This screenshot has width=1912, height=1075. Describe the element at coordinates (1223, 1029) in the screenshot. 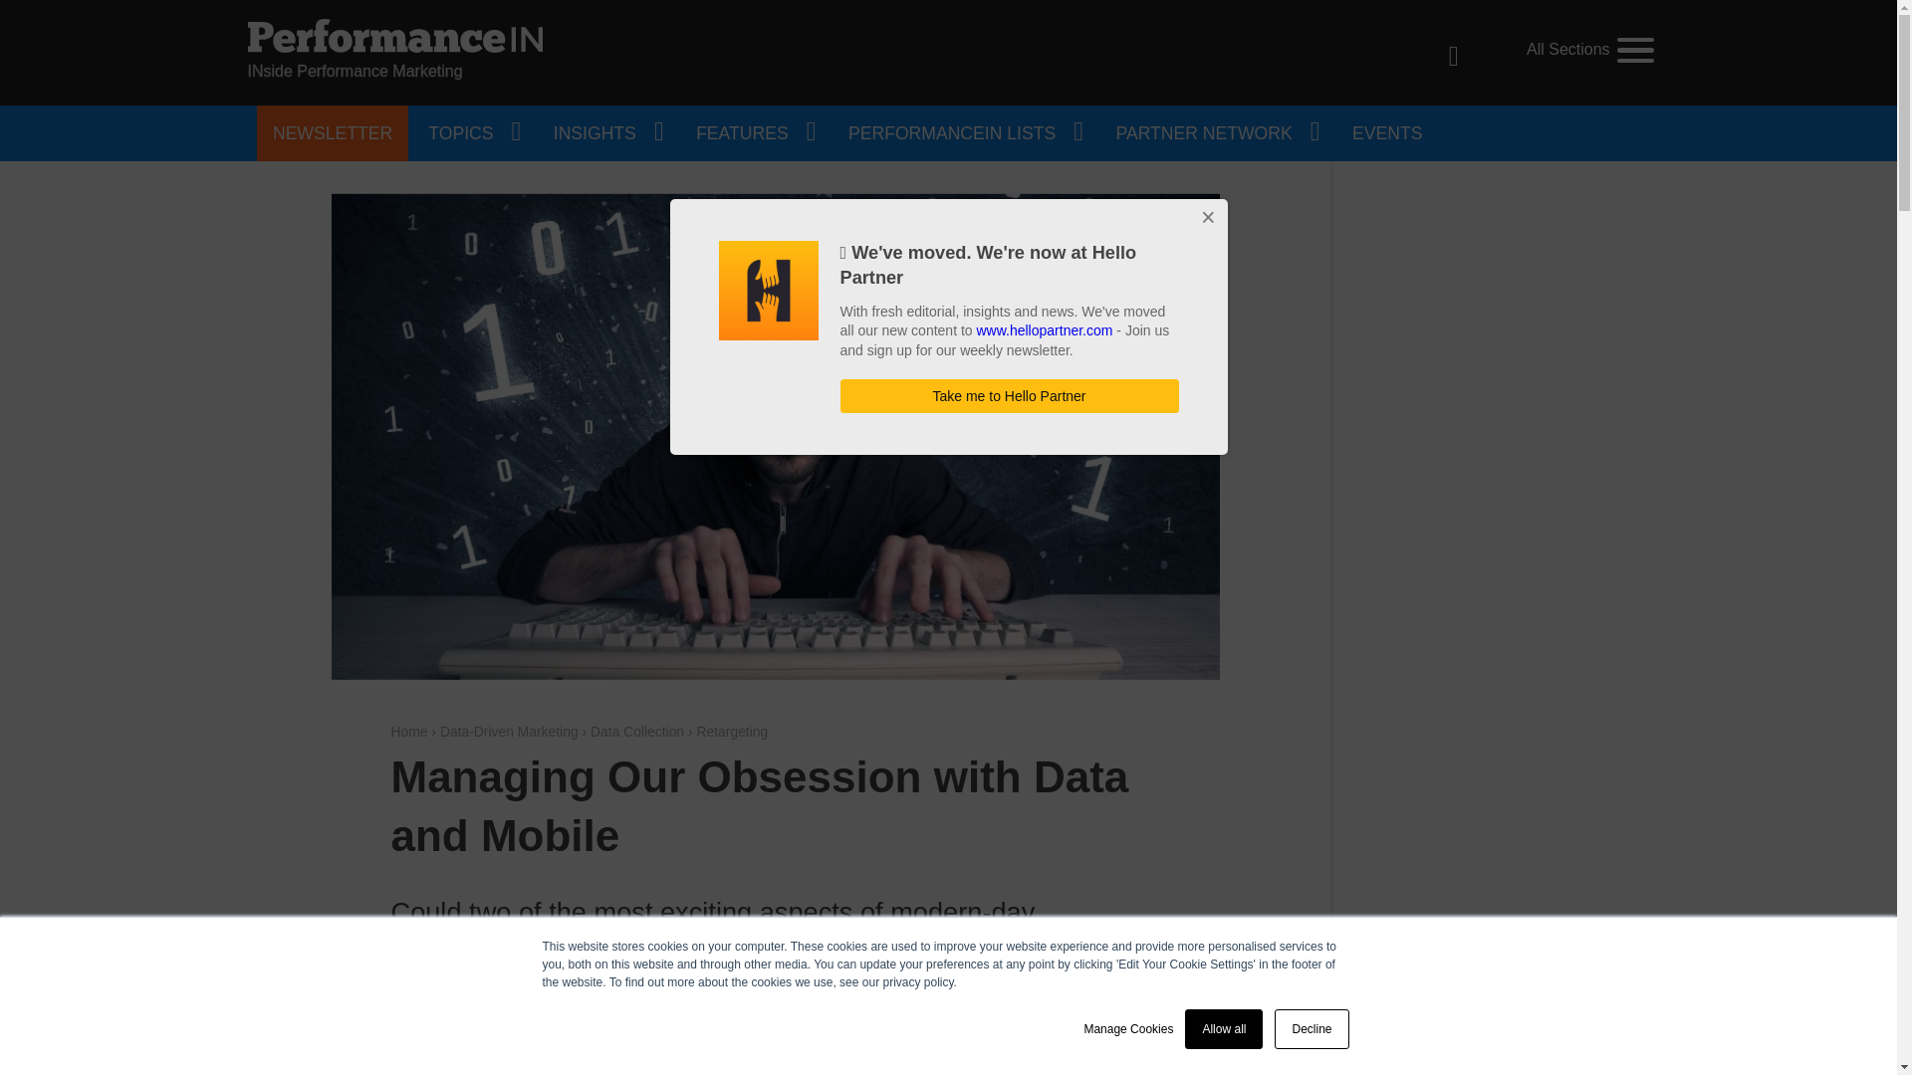

I see `Allow all` at that location.